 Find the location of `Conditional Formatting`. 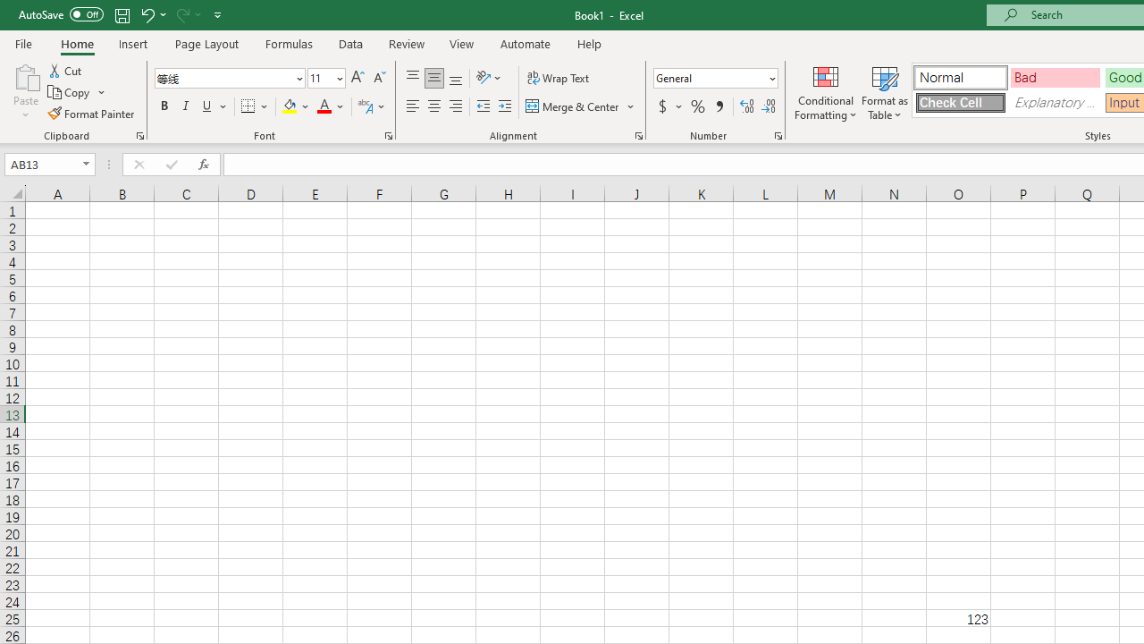

Conditional Formatting is located at coordinates (826, 91).